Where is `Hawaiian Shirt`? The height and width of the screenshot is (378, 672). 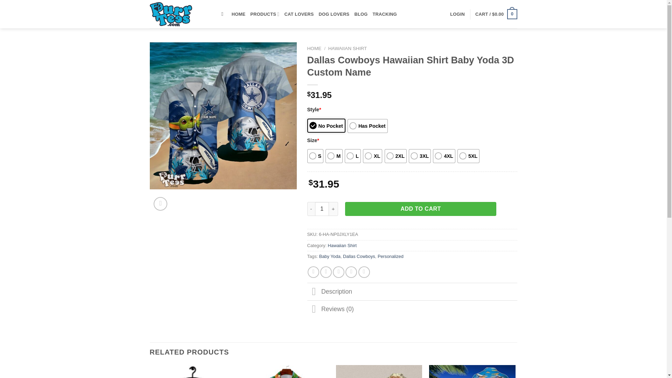
Hawaiian Shirt is located at coordinates (342, 245).